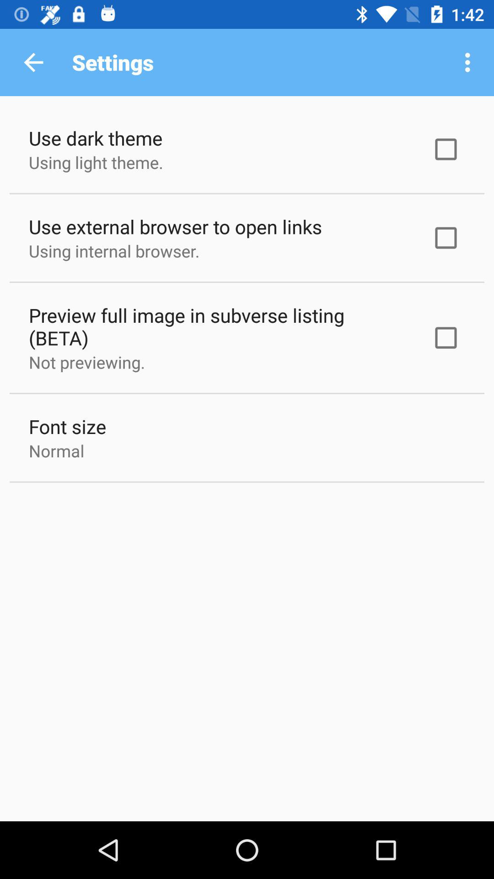 Image resolution: width=494 pixels, height=879 pixels. What do you see at coordinates (57, 450) in the screenshot?
I see `choose normal icon` at bounding box center [57, 450].